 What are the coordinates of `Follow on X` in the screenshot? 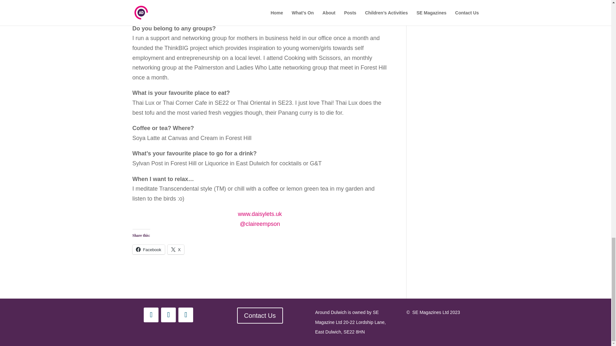 It's located at (186, 315).